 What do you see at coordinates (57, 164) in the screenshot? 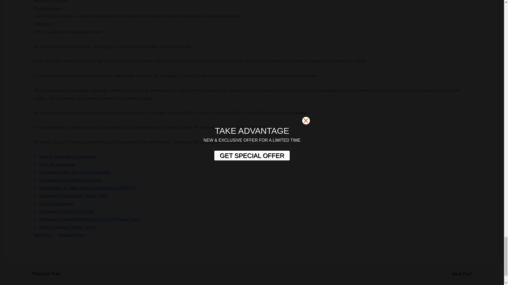
I see `Price for Instapage` at bounding box center [57, 164].